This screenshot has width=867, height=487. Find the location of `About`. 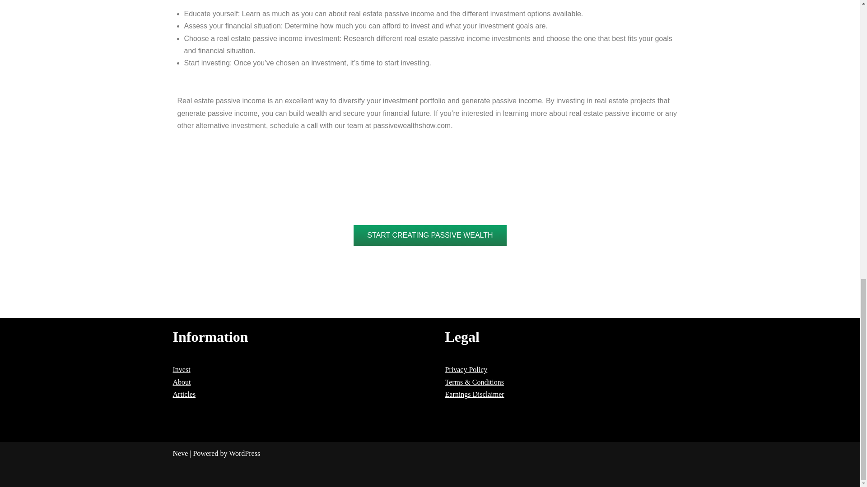

About is located at coordinates (182, 382).